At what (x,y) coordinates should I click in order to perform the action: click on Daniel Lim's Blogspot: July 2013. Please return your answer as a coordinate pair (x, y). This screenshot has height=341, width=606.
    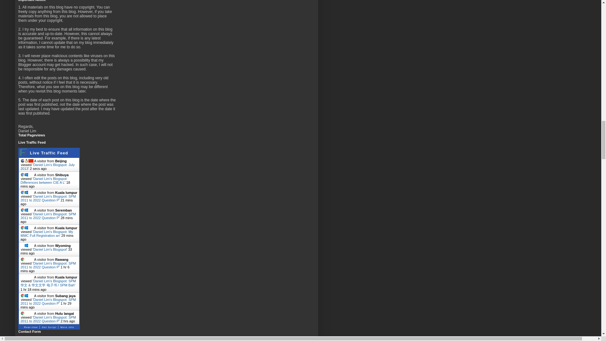
    Looking at the image, I should click on (47, 167).